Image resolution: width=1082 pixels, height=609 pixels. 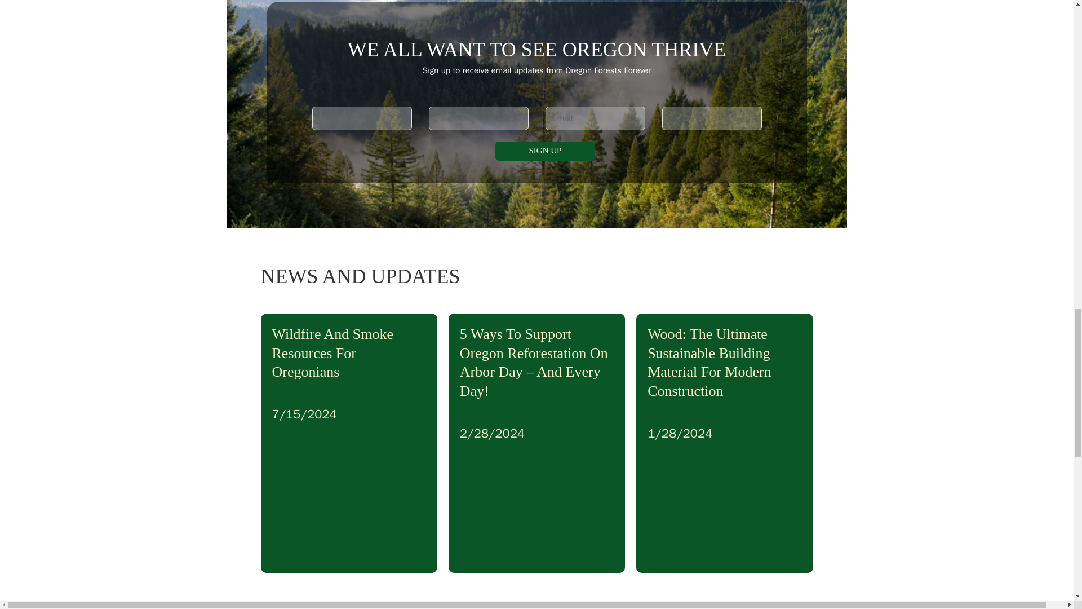 I want to click on SIGN UP, so click(x=546, y=151).